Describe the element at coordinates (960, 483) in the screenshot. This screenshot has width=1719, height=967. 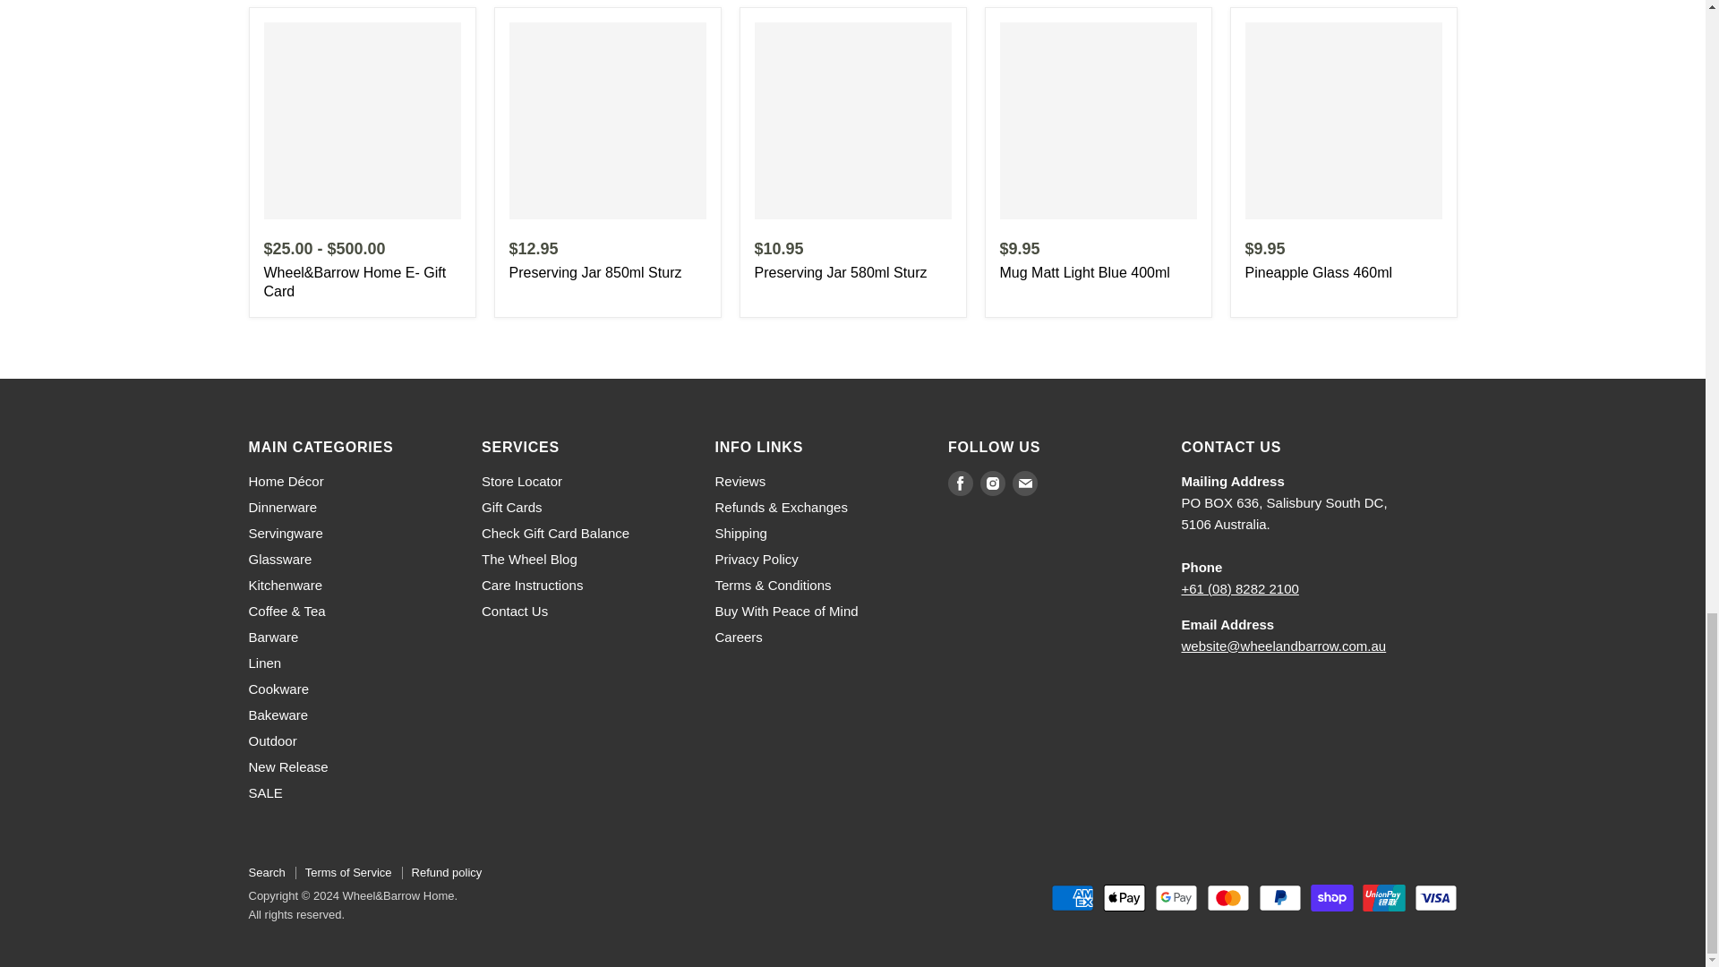
I see `Facebook` at that location.